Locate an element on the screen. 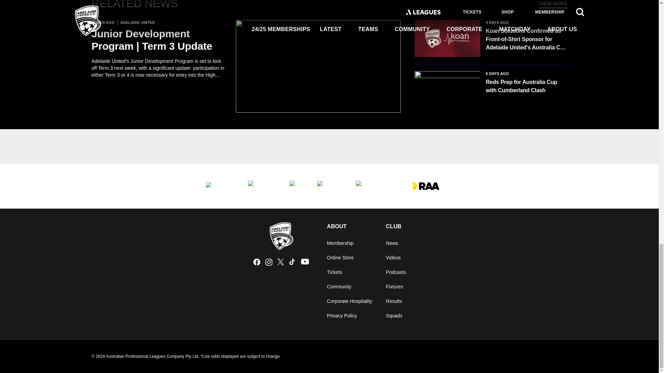  Flinders University is located at coordinates (219, 186).